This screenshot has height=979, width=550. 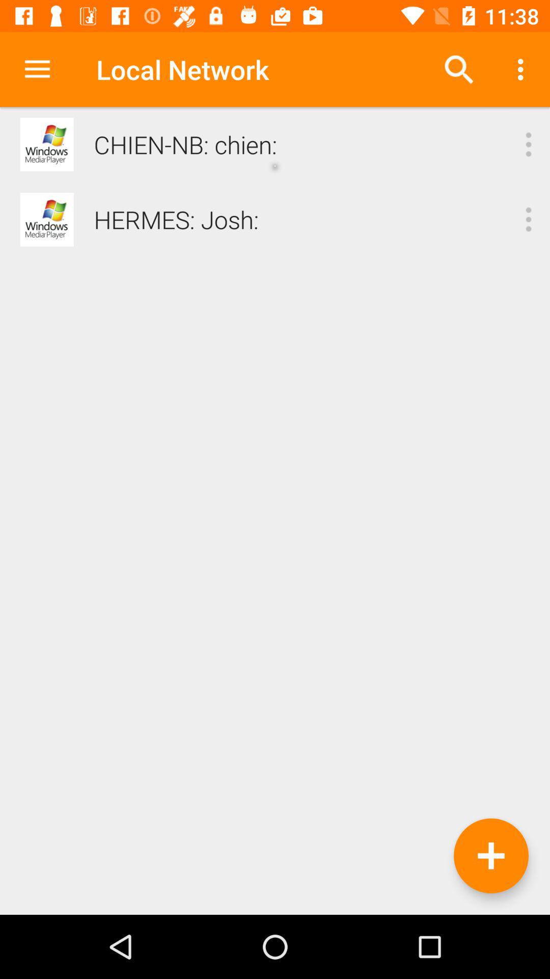 I want to click on click the options, so click(x=529, y=144).